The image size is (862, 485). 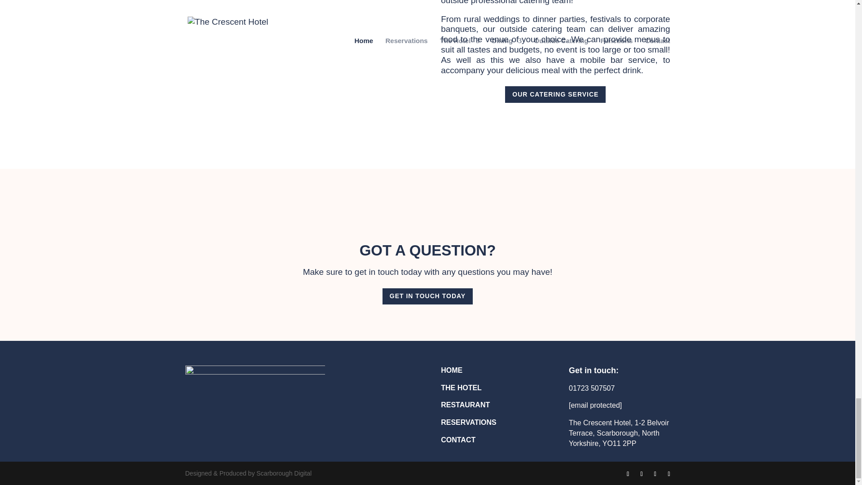 I want to click on OUR CATERING SERVICE, so click(x=555, y=94).